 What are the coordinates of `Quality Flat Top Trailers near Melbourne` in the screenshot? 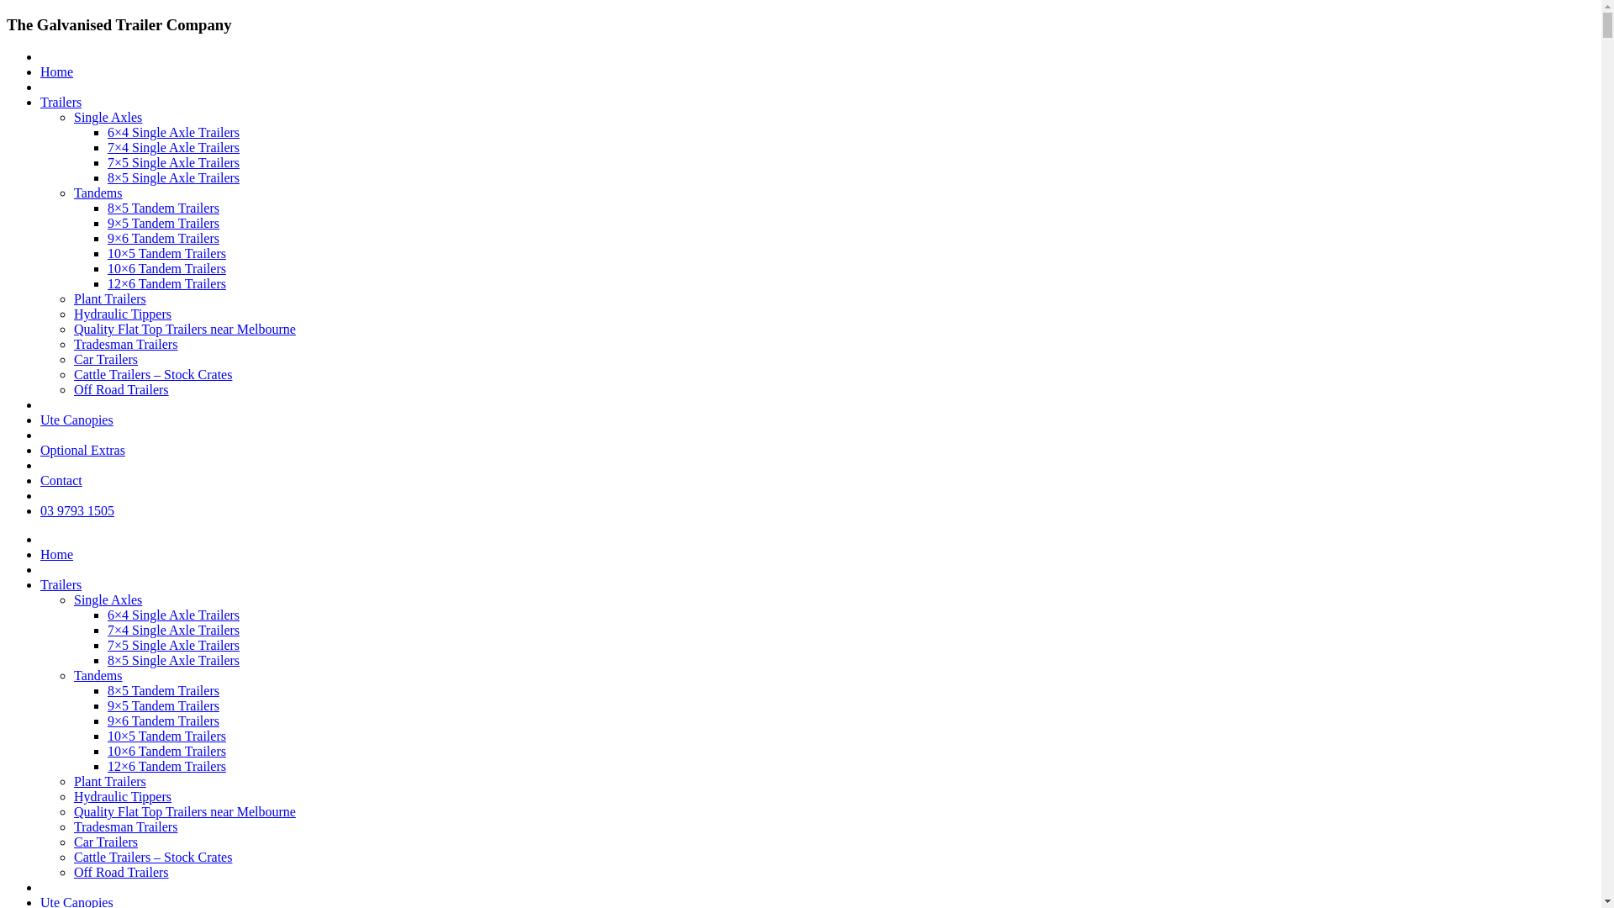 It's located at (185, 812).